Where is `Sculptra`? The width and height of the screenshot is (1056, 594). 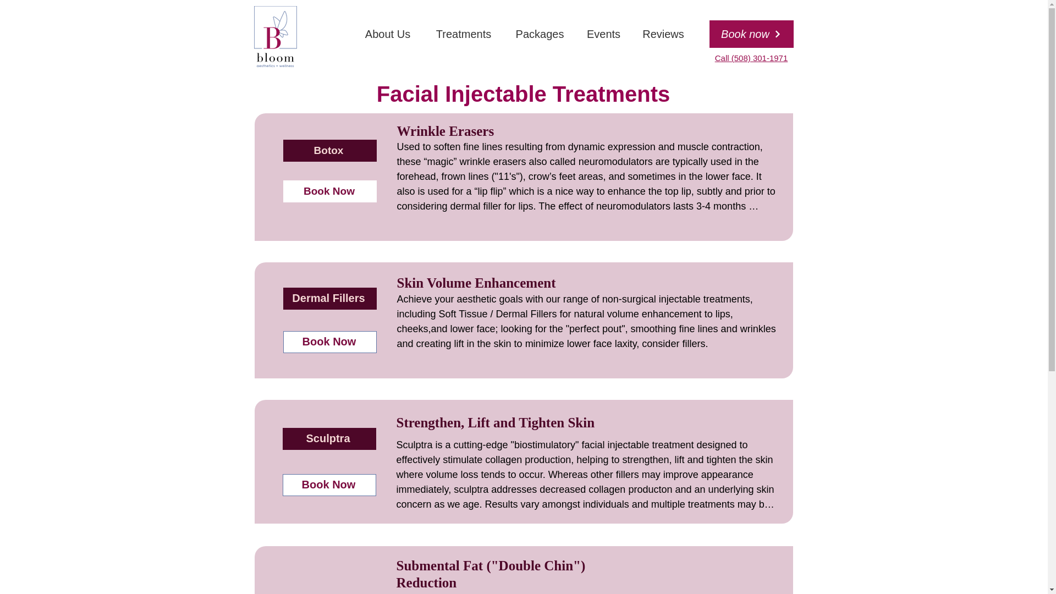
Sculptra is located at coordinates (329, 438).